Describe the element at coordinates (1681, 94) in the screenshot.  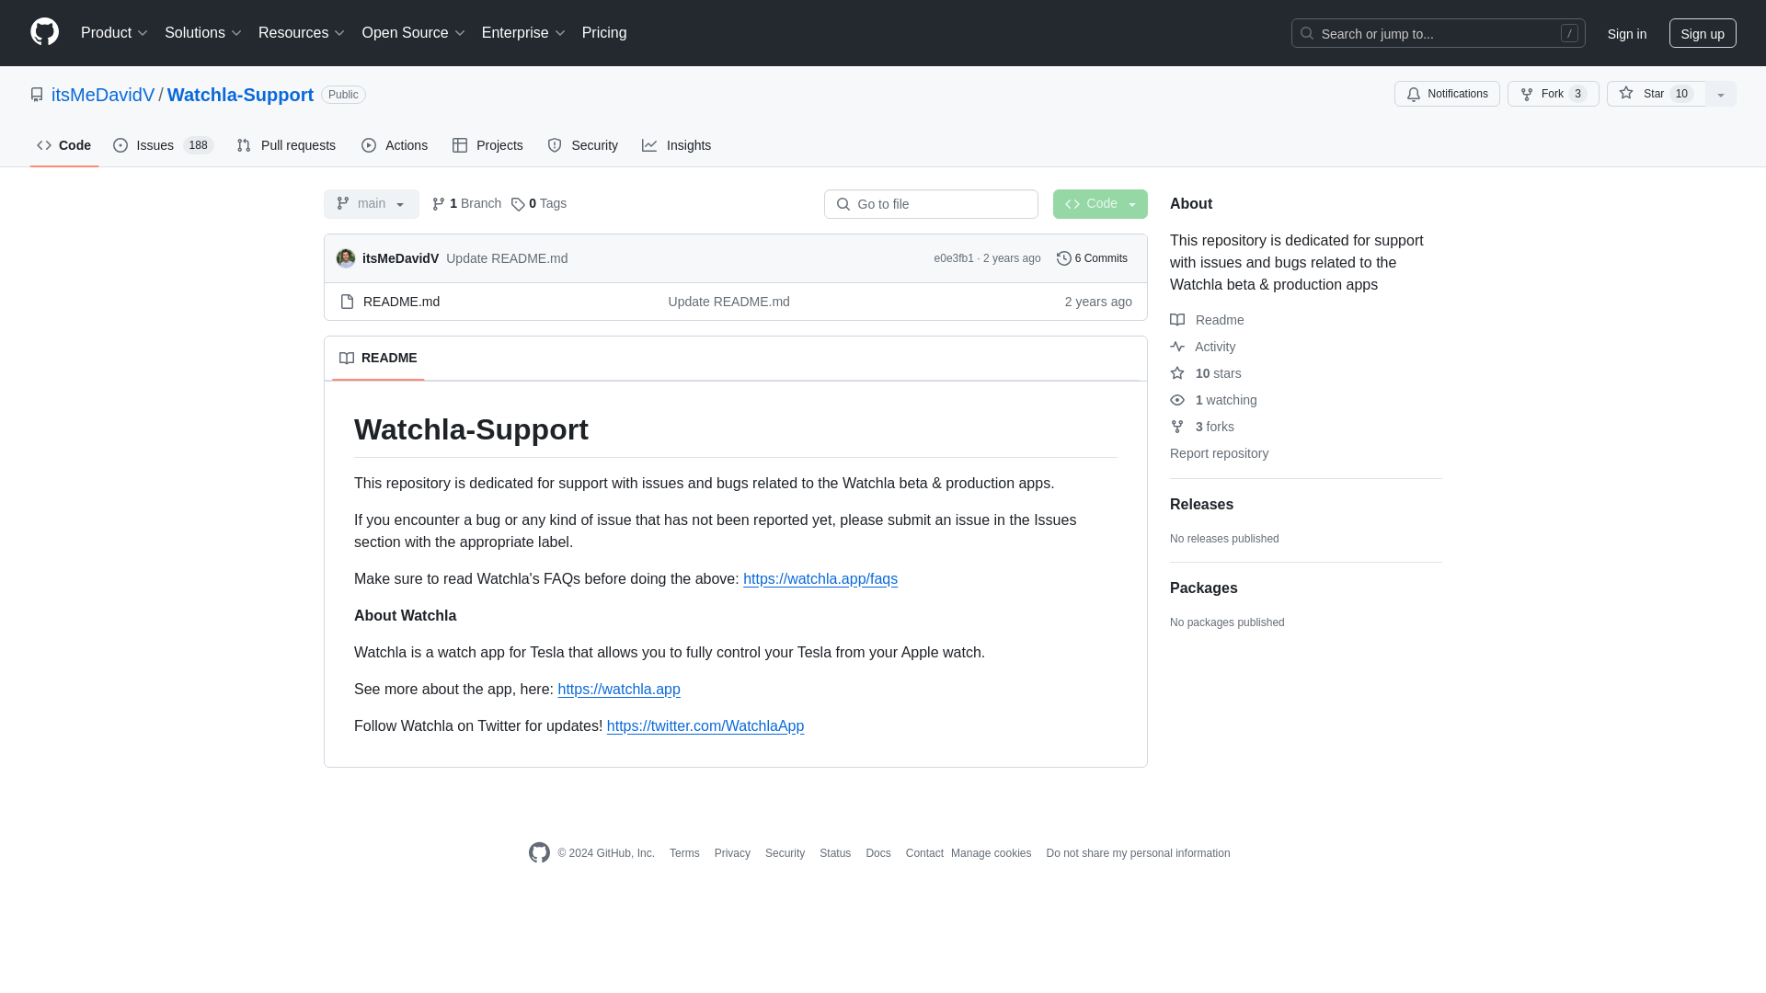
I see `10` at that location.